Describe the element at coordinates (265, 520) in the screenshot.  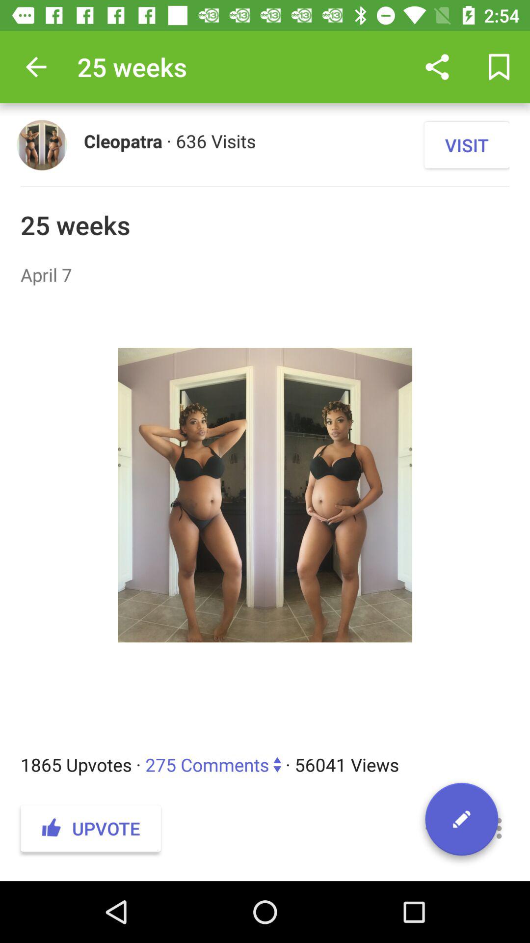
I see `tap the icon above the 1865 upvotes 275` at that location.